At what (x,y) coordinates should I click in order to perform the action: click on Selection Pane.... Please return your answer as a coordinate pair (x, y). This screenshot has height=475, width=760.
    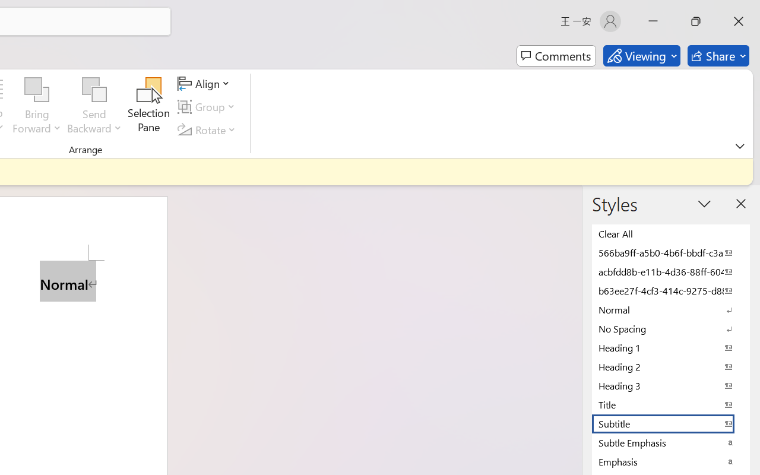
    Looking at the image, I should click on (149, 107).